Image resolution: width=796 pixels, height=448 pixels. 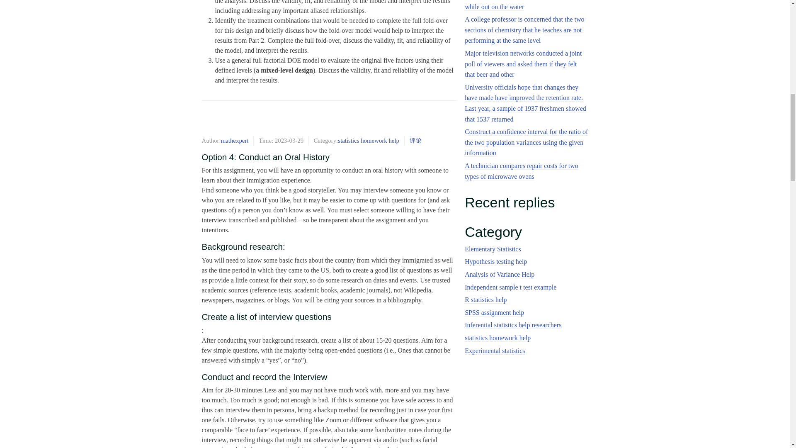 What do you see at coordinates (368, 140) in the screenshot?
I see `statistics homework help` at bounding box center [368, 140].